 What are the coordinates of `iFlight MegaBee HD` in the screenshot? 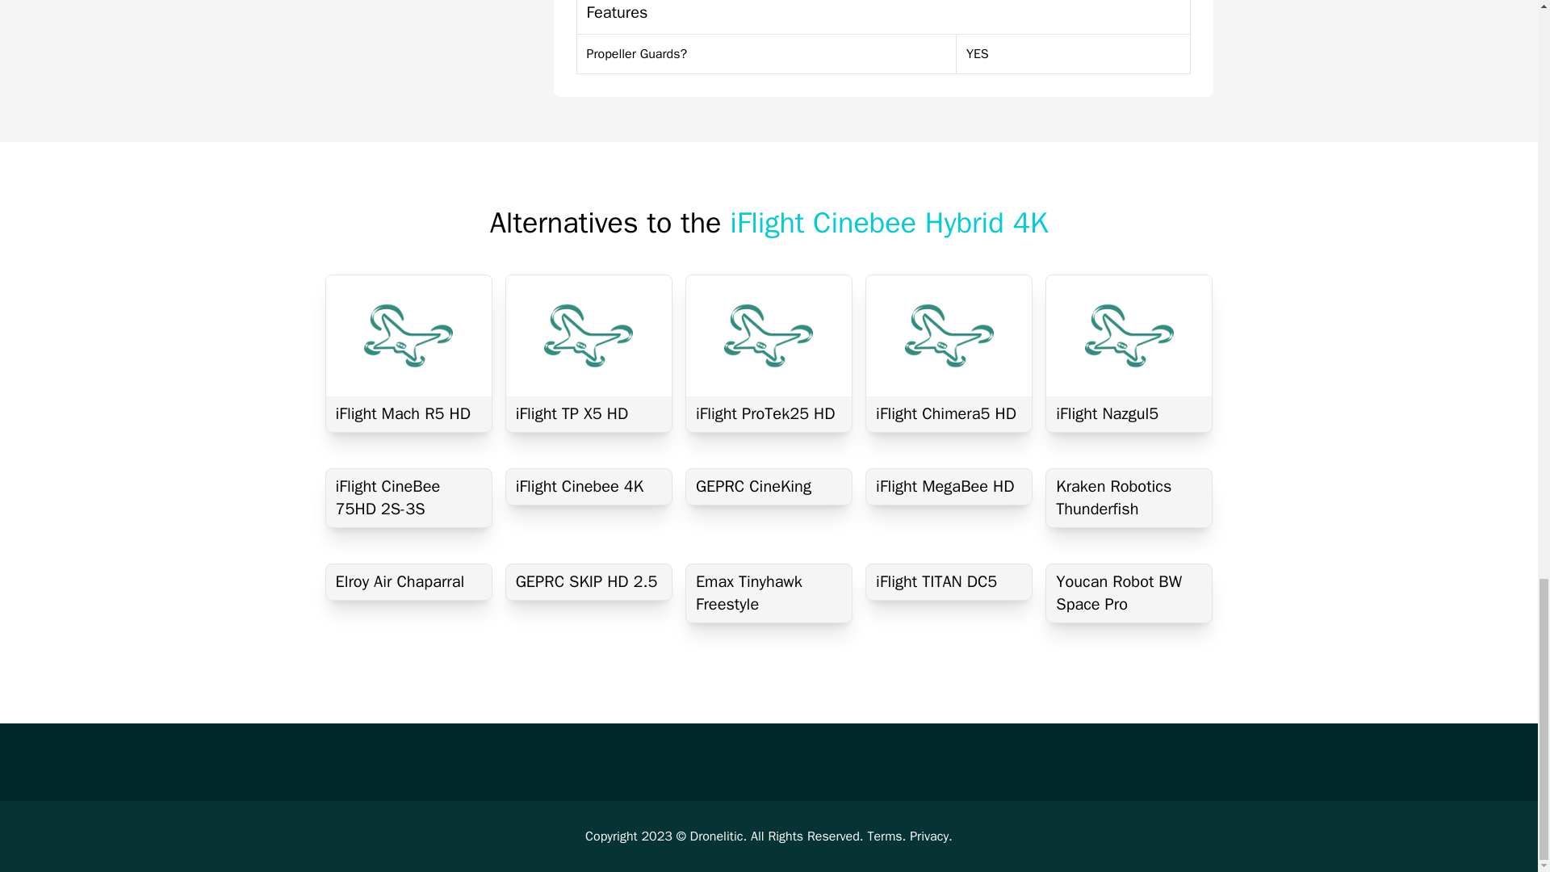 It's located at (949, 487).